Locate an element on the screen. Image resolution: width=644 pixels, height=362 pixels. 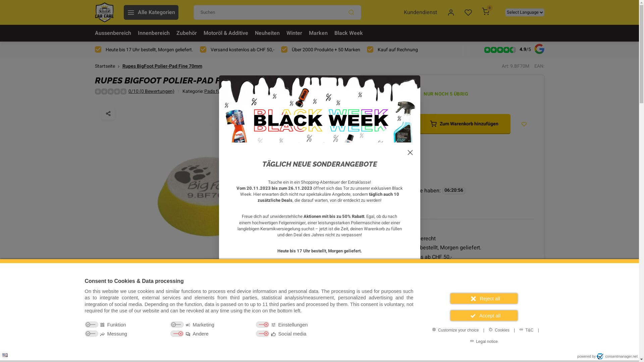
T&C is located at coordinates (526, 330).